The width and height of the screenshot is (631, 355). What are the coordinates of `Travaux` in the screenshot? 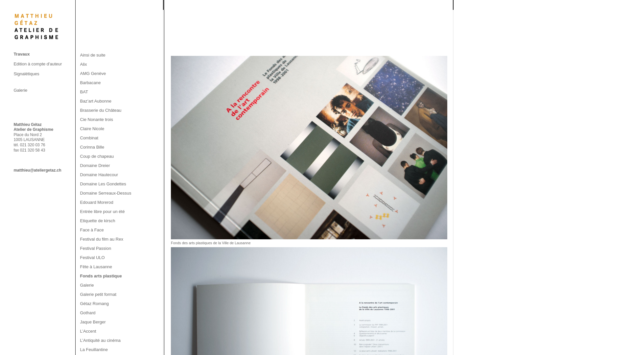 It's located at (44, 54).